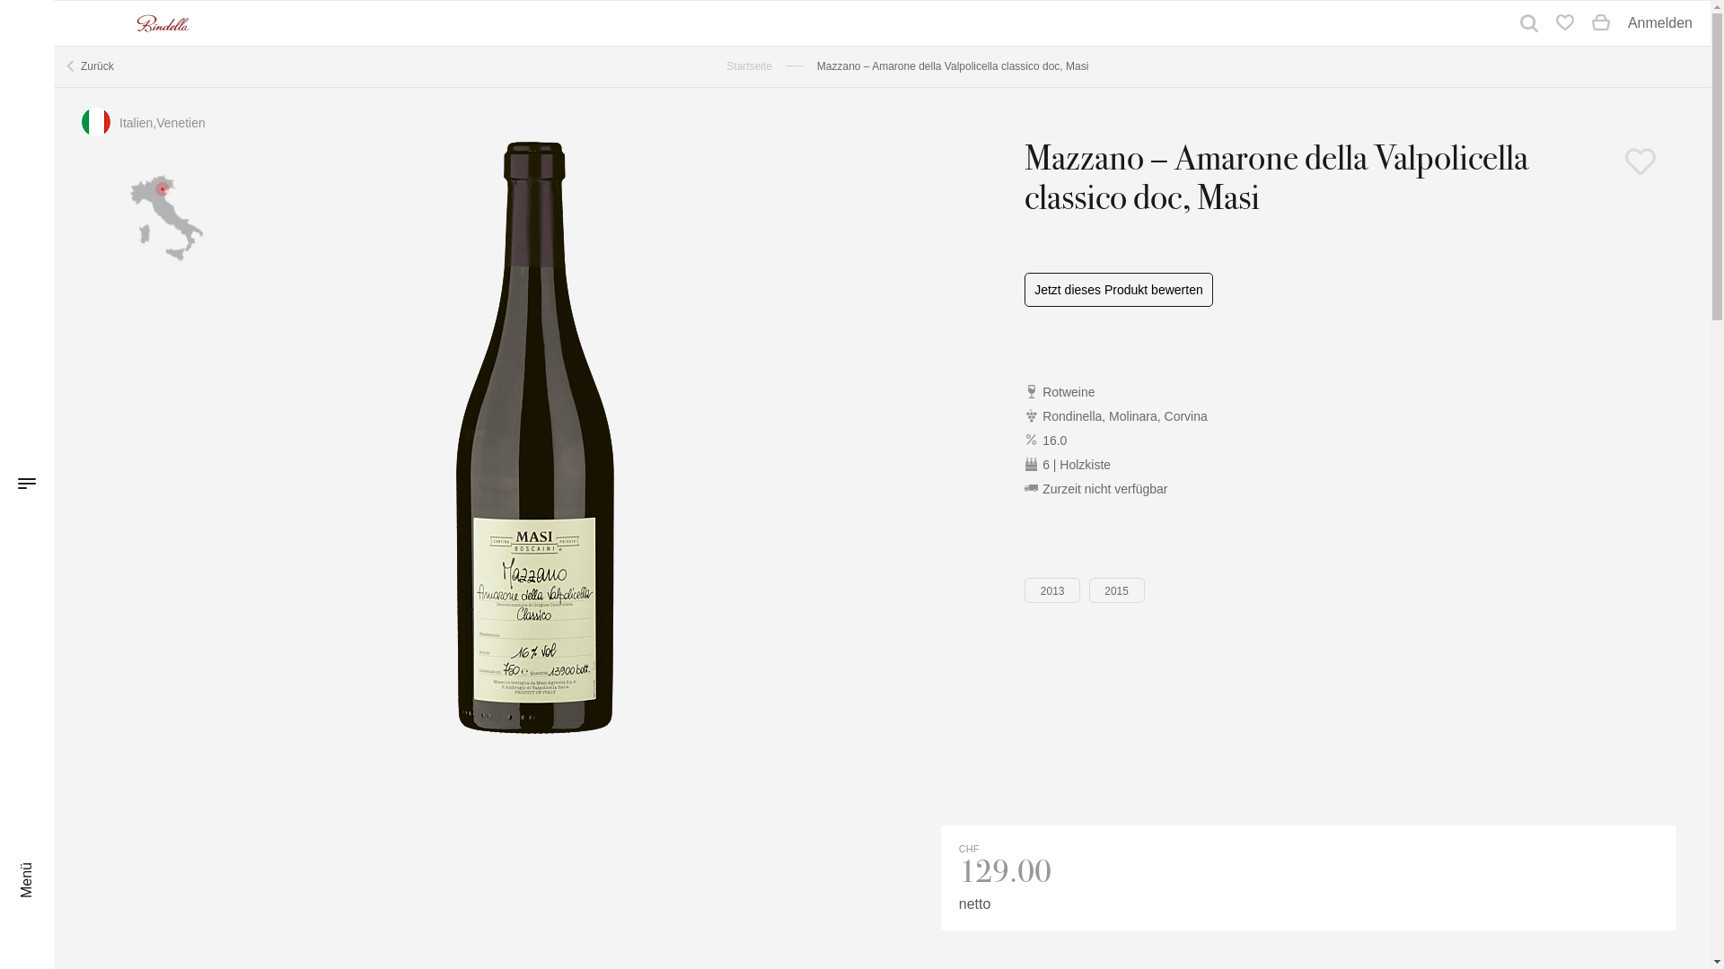 The image size is (1724, 969). I want to click on Jetzt dieses Produkt bewerten, so click(1119, 290).